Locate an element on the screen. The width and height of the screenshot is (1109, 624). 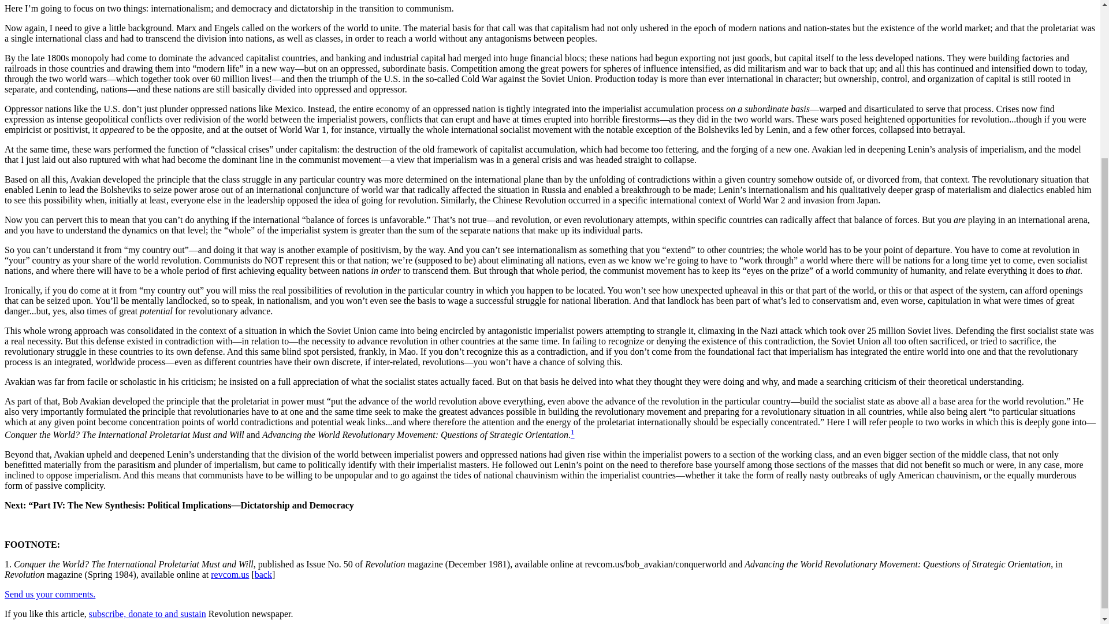
back is located at coordinates (263, 574).